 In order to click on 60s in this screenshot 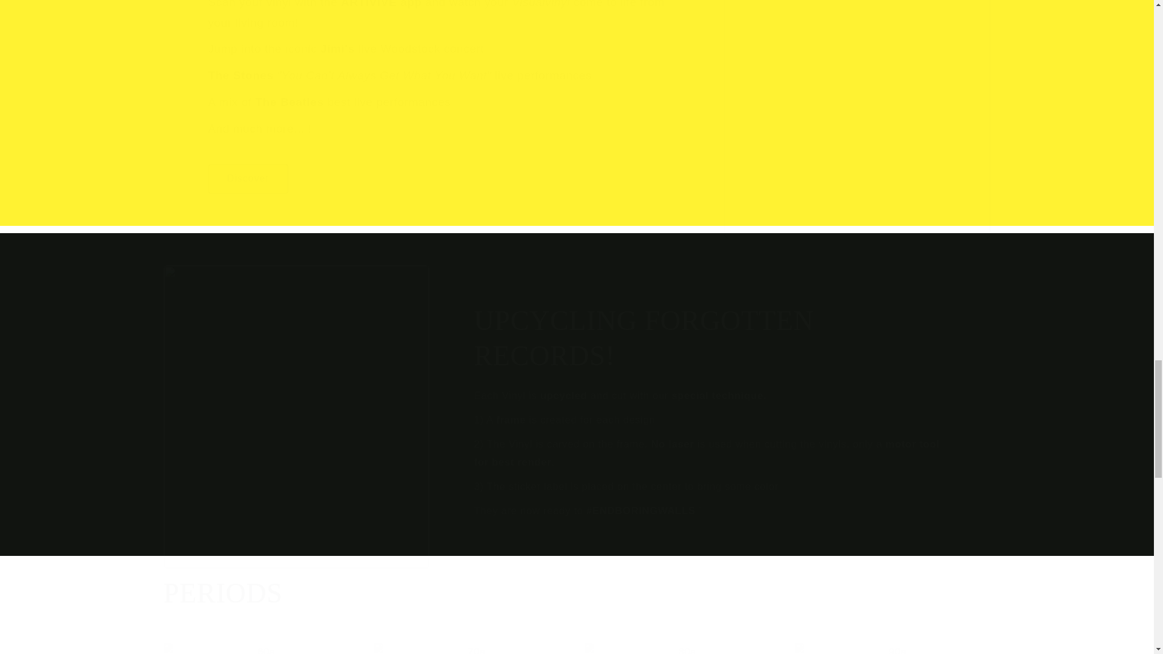, I will do `click(262, 648)`.